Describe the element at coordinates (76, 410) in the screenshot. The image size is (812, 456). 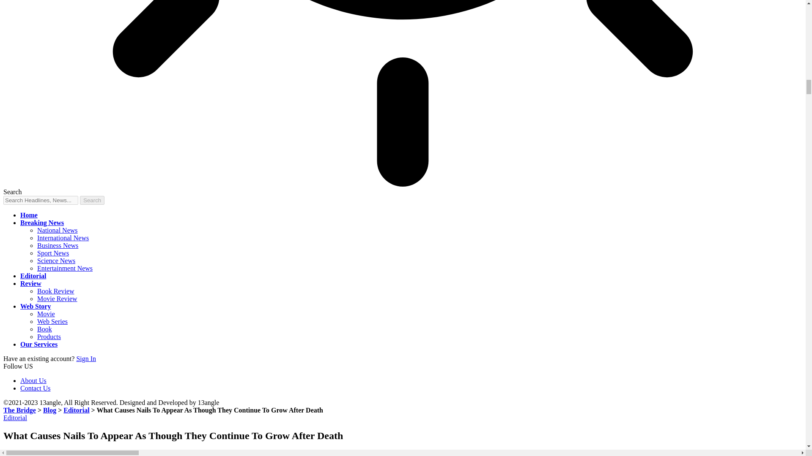
I see `Go to the Editorial Category archives.` at that location.